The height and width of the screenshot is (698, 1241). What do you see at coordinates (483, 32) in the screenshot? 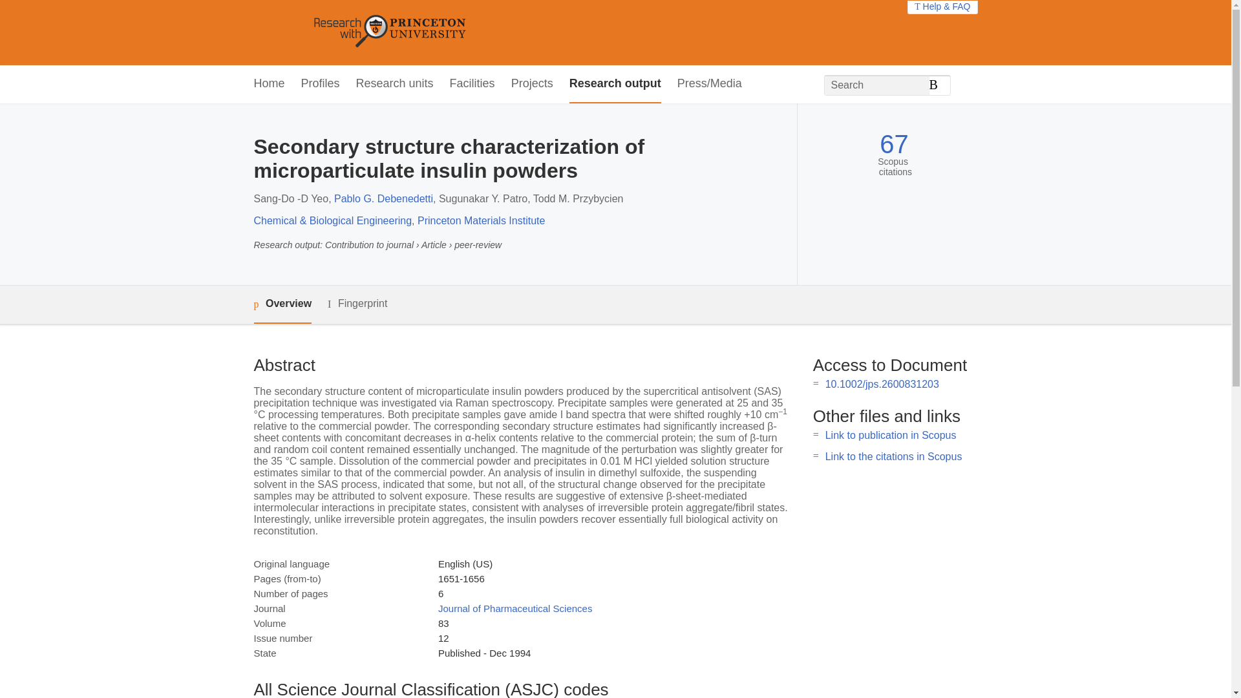
I see `Princeton University Home` at bounding box center [483, 32].